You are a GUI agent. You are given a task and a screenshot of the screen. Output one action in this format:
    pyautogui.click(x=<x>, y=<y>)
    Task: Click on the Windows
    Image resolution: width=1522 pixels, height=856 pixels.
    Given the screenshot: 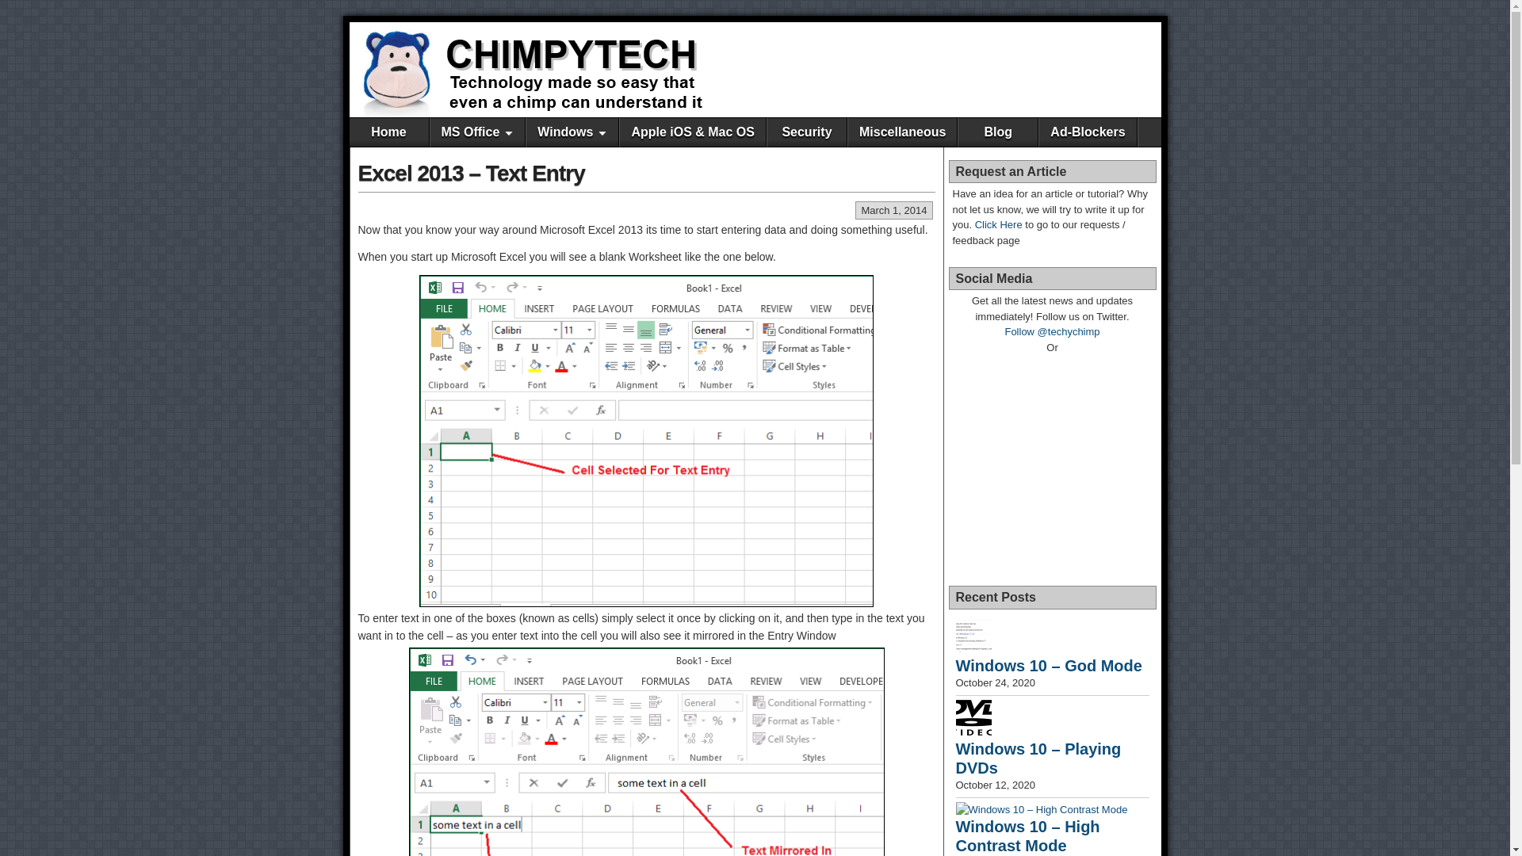 What is the action you would take?
    pyautogui.click(x=572, y=132)
    